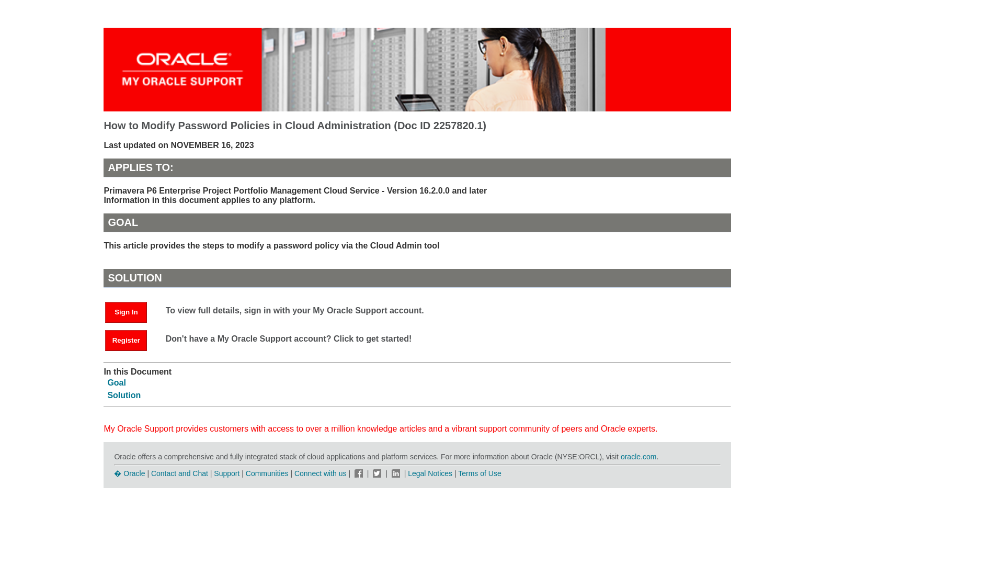  I want to click on Solution, so click(123, 395).